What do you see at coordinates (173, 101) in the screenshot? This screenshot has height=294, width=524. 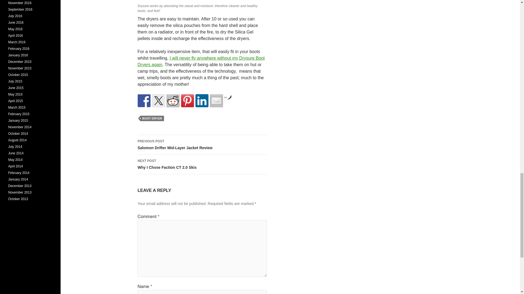 I see `Share on Reddit` at bounding box center [173, 101].